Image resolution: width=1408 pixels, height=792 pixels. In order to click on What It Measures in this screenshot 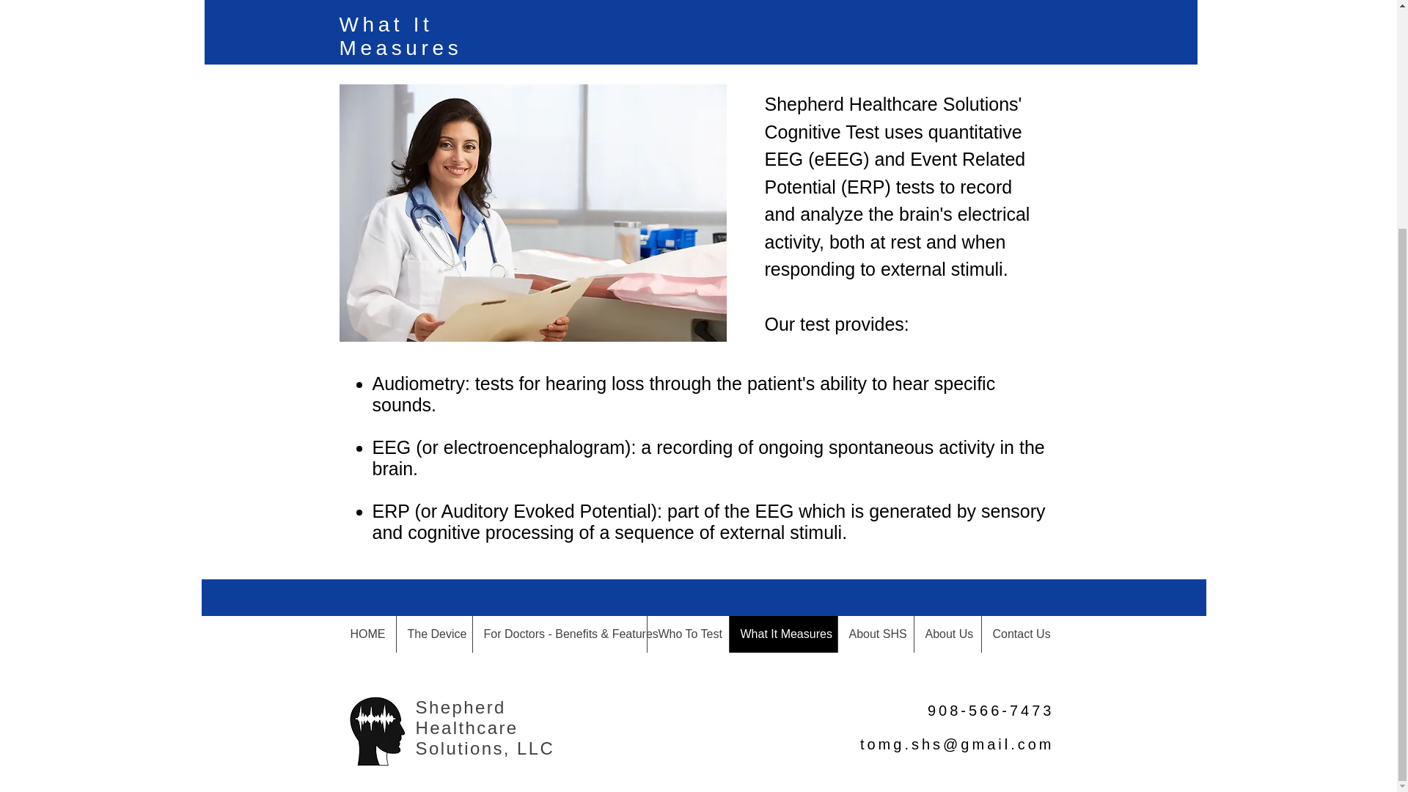, I will do `click(783, 634)`.